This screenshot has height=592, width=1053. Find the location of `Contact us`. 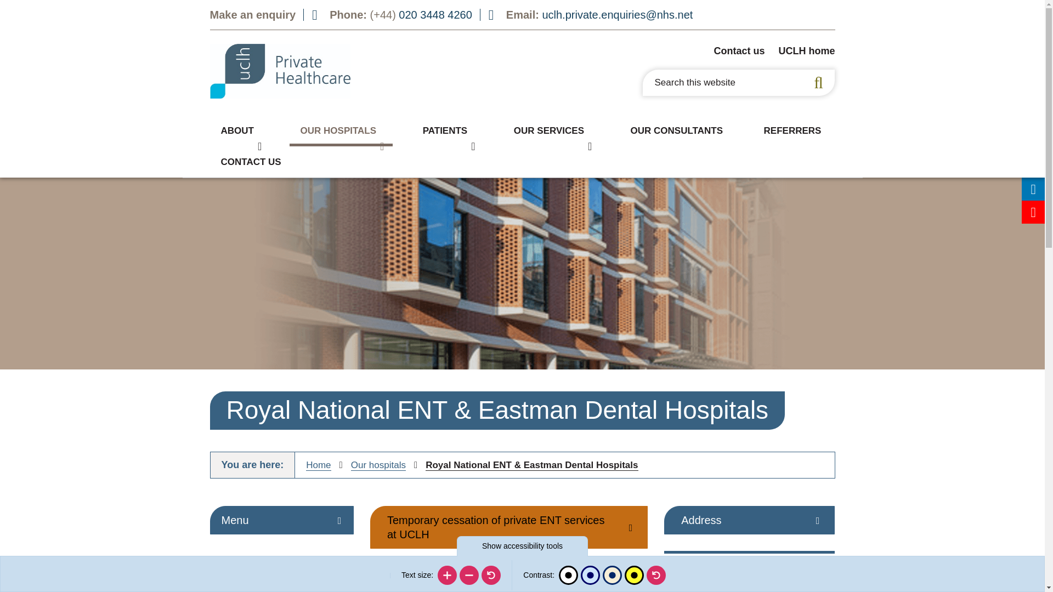

Contact us is located at coordinates (739, 50).